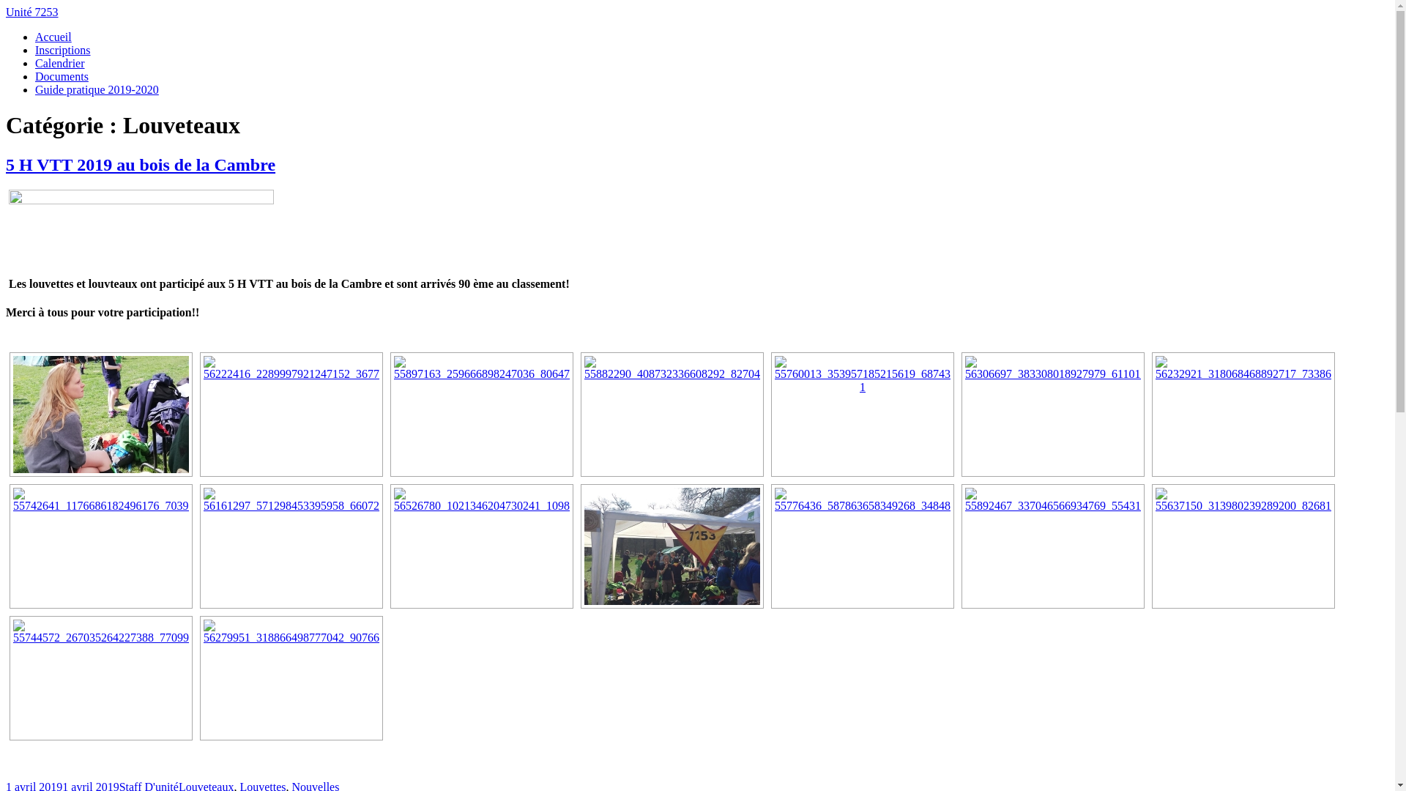 The width and height of the screenshot is (1406, 791). What do you see at coordinates (6, 6) in the screenshot?
I see `Skip to content` at bounding box center [6, 6].